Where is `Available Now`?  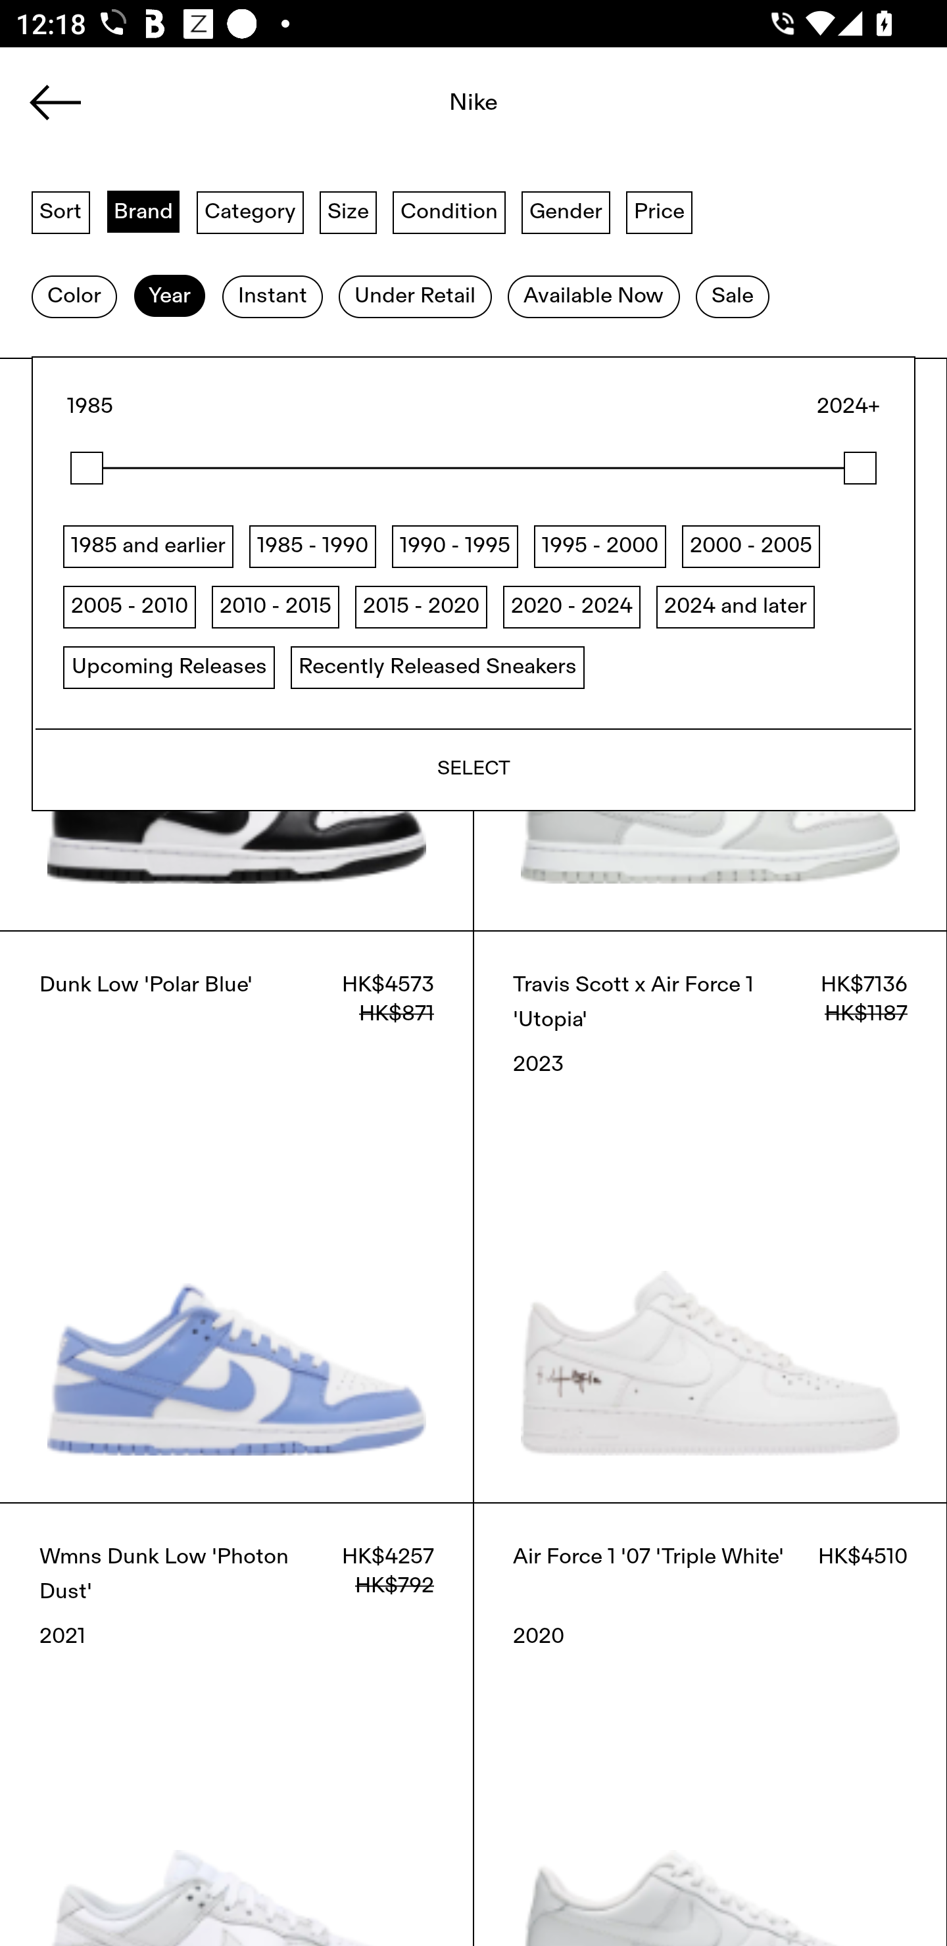 Available Now is located at coordinates (593, 297).